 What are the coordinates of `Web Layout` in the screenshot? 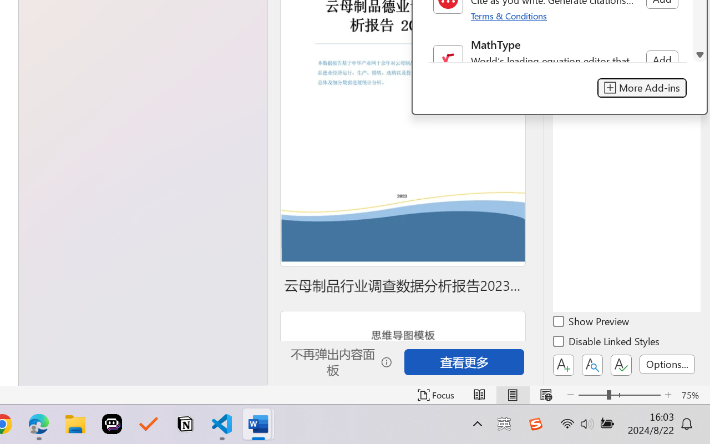 It's located at (546, 395).